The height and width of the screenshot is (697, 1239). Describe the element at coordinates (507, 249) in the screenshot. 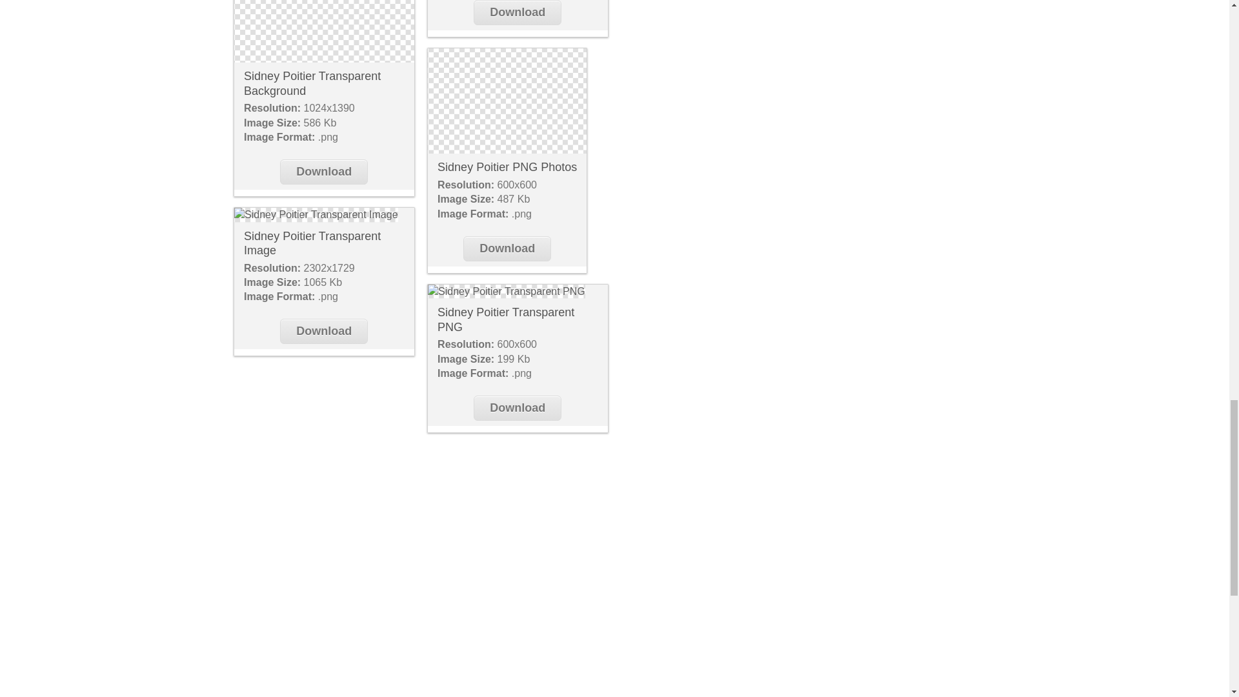

I see `Download` at that location.